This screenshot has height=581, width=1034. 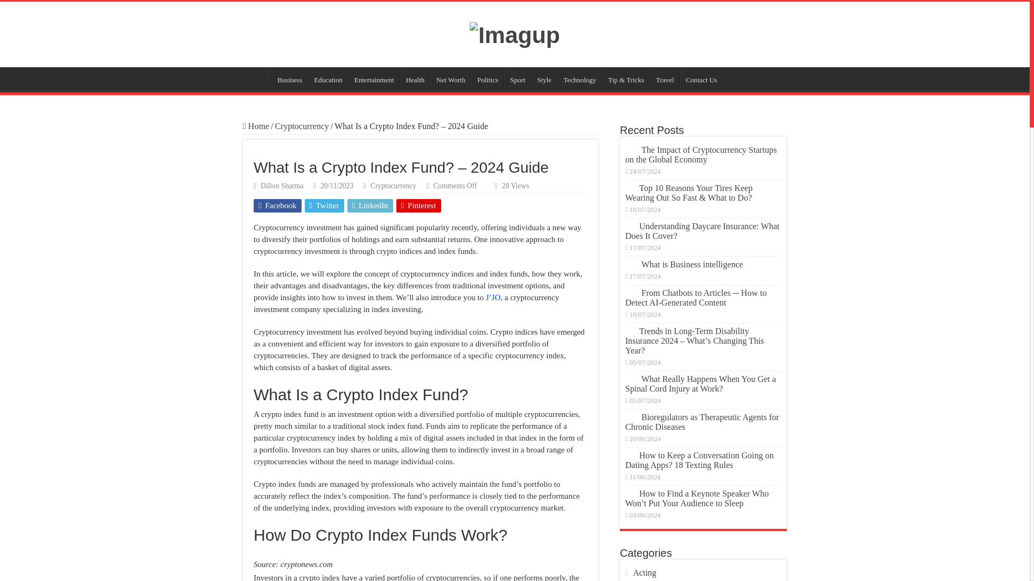 I want to click on Home, so click(x=256, y=126).